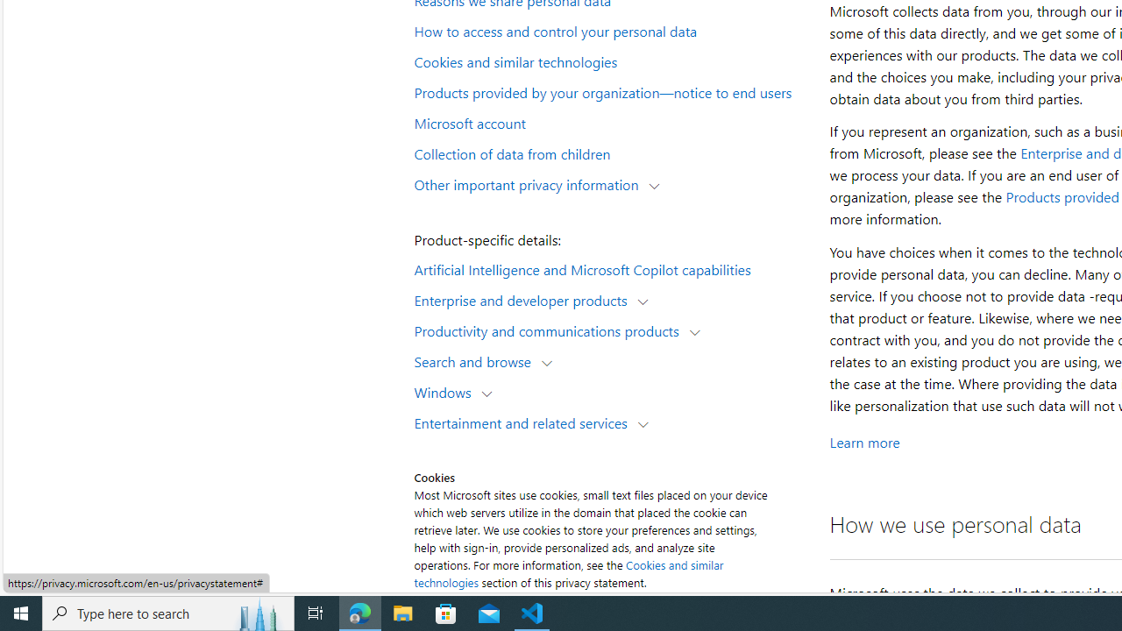 The image size is (1122, 631). I want to click on How to access and control your personal data, so click(610, 31).